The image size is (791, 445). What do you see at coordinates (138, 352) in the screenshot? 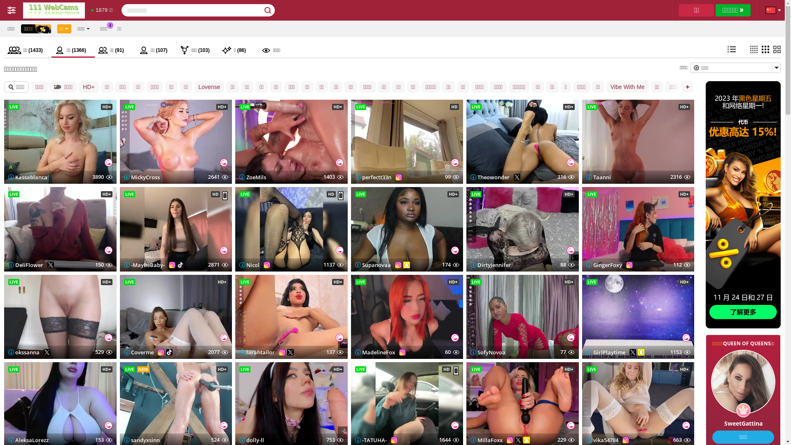
I see `Coverme` at bounding box center [138, 352].